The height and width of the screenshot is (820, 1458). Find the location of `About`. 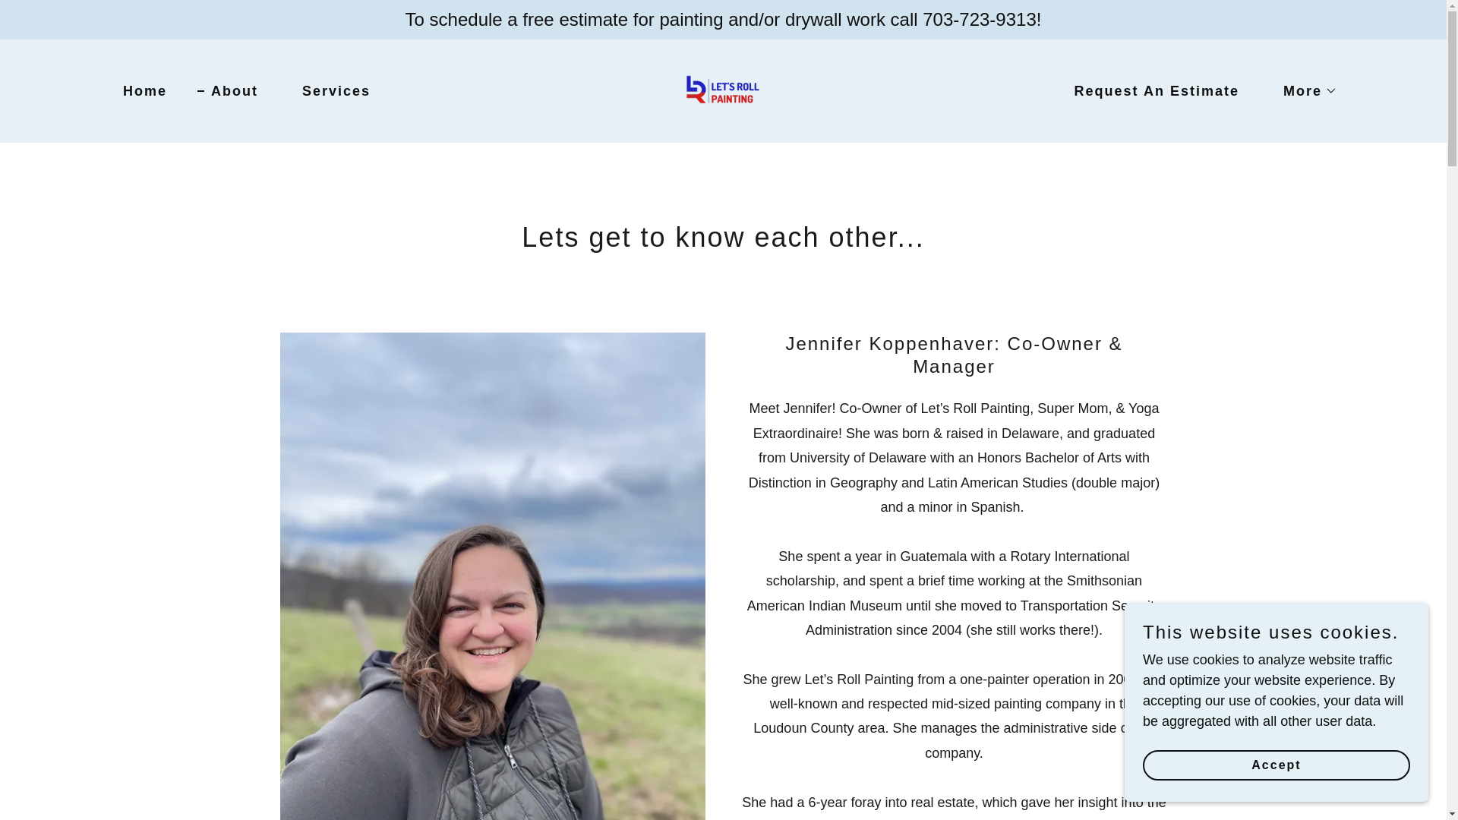

About is located at coordinates (227, 91).